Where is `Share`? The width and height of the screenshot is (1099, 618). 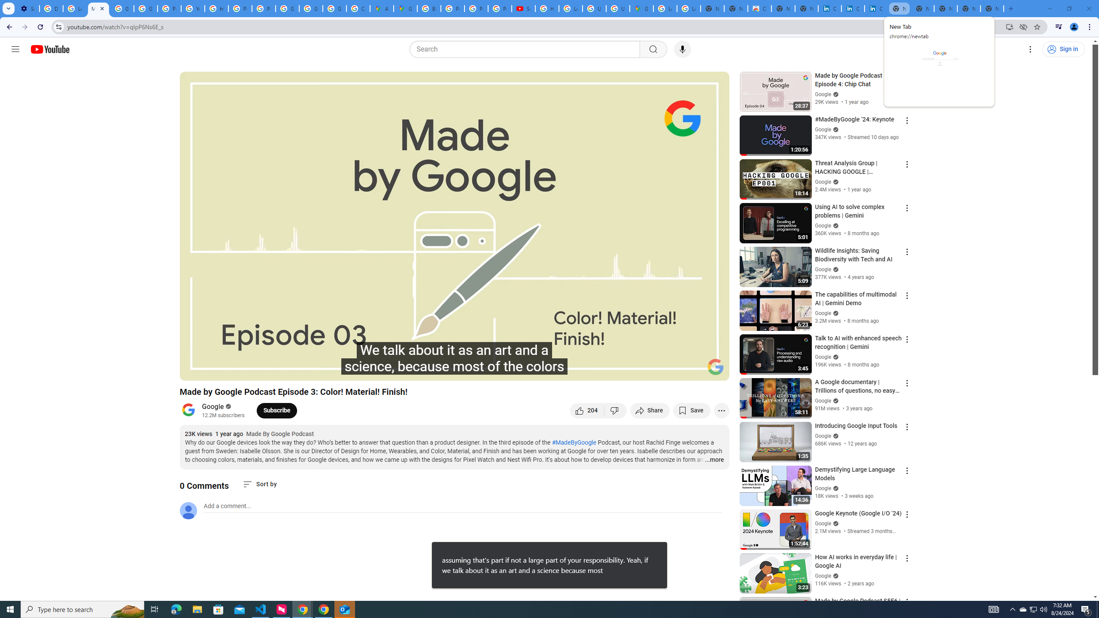
Share is located at coordinates (650, 410).